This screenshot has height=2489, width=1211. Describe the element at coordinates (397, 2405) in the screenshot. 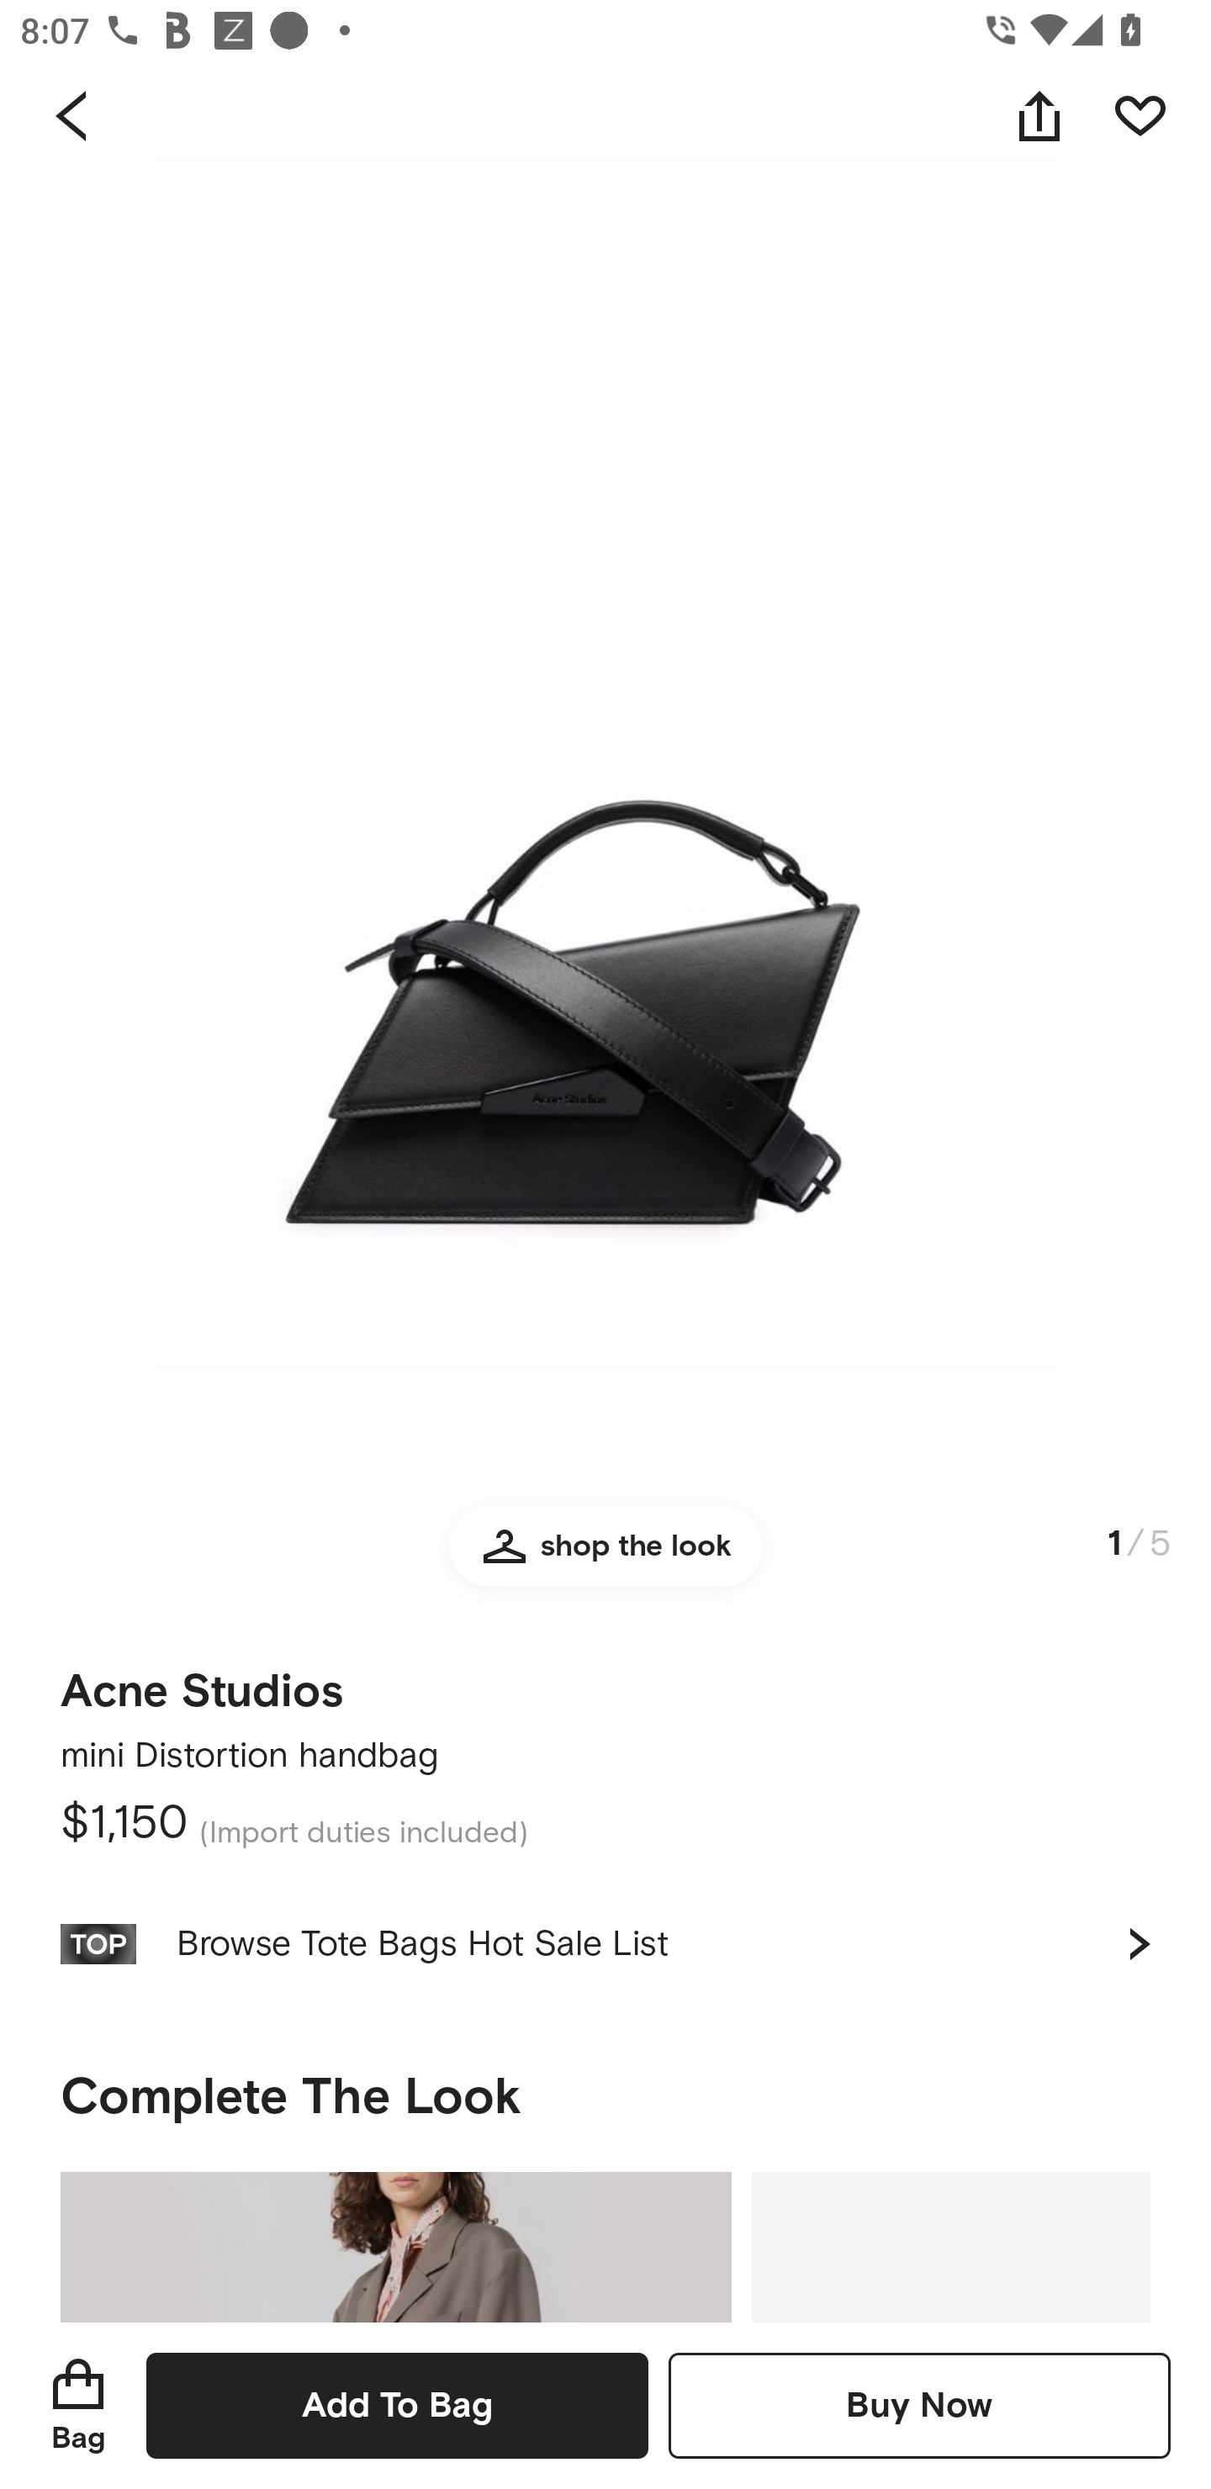

I see `Add To Bag` at that location.